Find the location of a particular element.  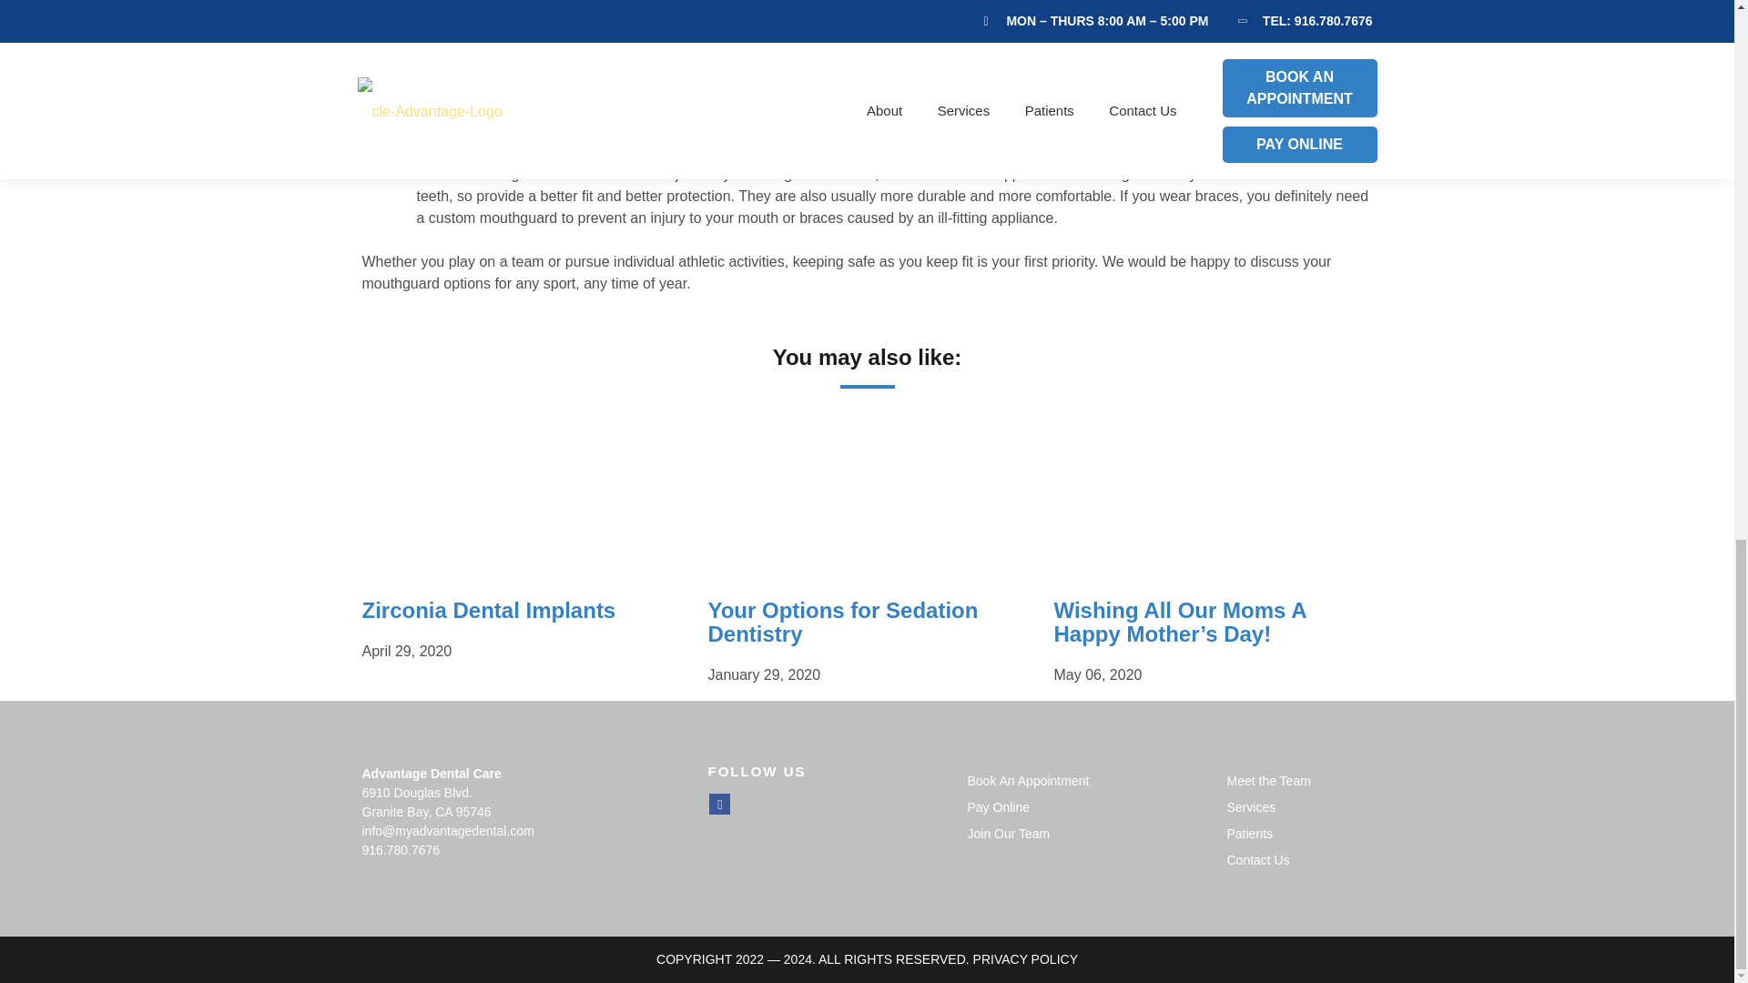

Your Options for Sedation Dentistry is located at coordinates (842, 621).